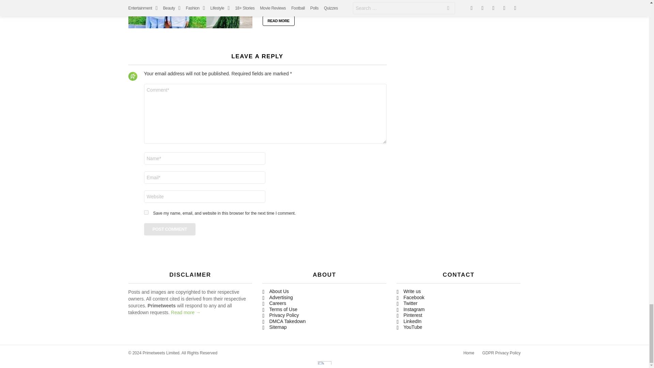 Image resolution: width=654 pixels, height=368 pixels. What do you see at coordinates (146, 212) in the screenshot?
I see `yes` at bounding box center [146, 212].